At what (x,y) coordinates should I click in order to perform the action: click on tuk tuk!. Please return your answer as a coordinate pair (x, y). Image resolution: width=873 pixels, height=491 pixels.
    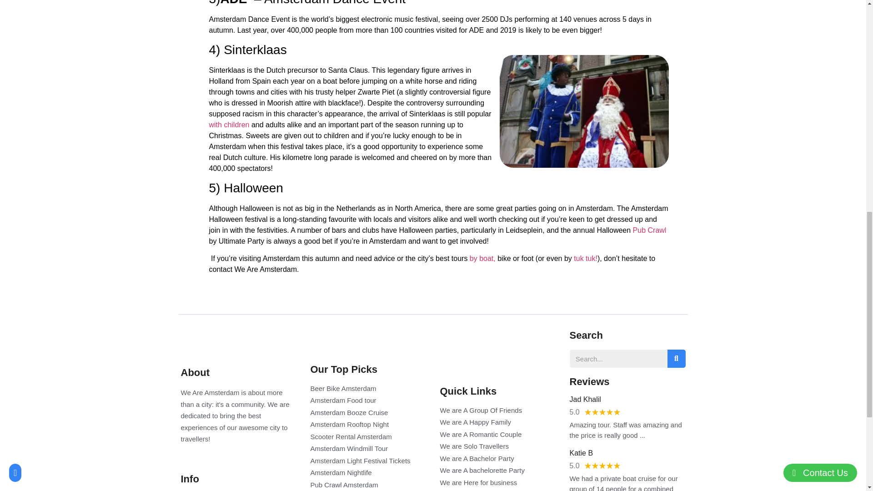
    Looking at the image, I should click on (585, 258).